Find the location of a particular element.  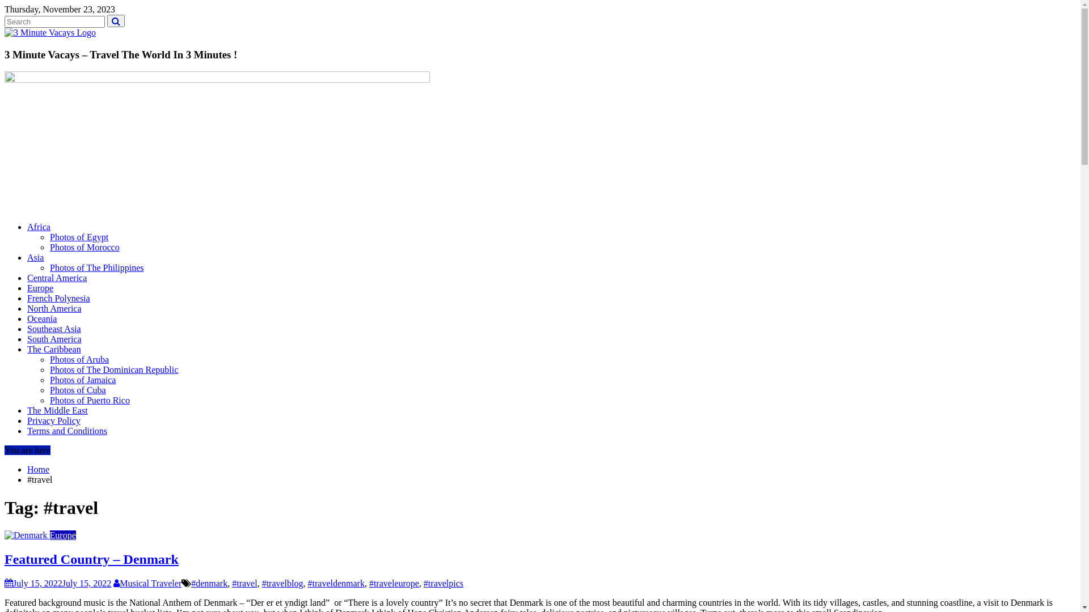

Photos of Egypt is located at coordinates (79, 237).